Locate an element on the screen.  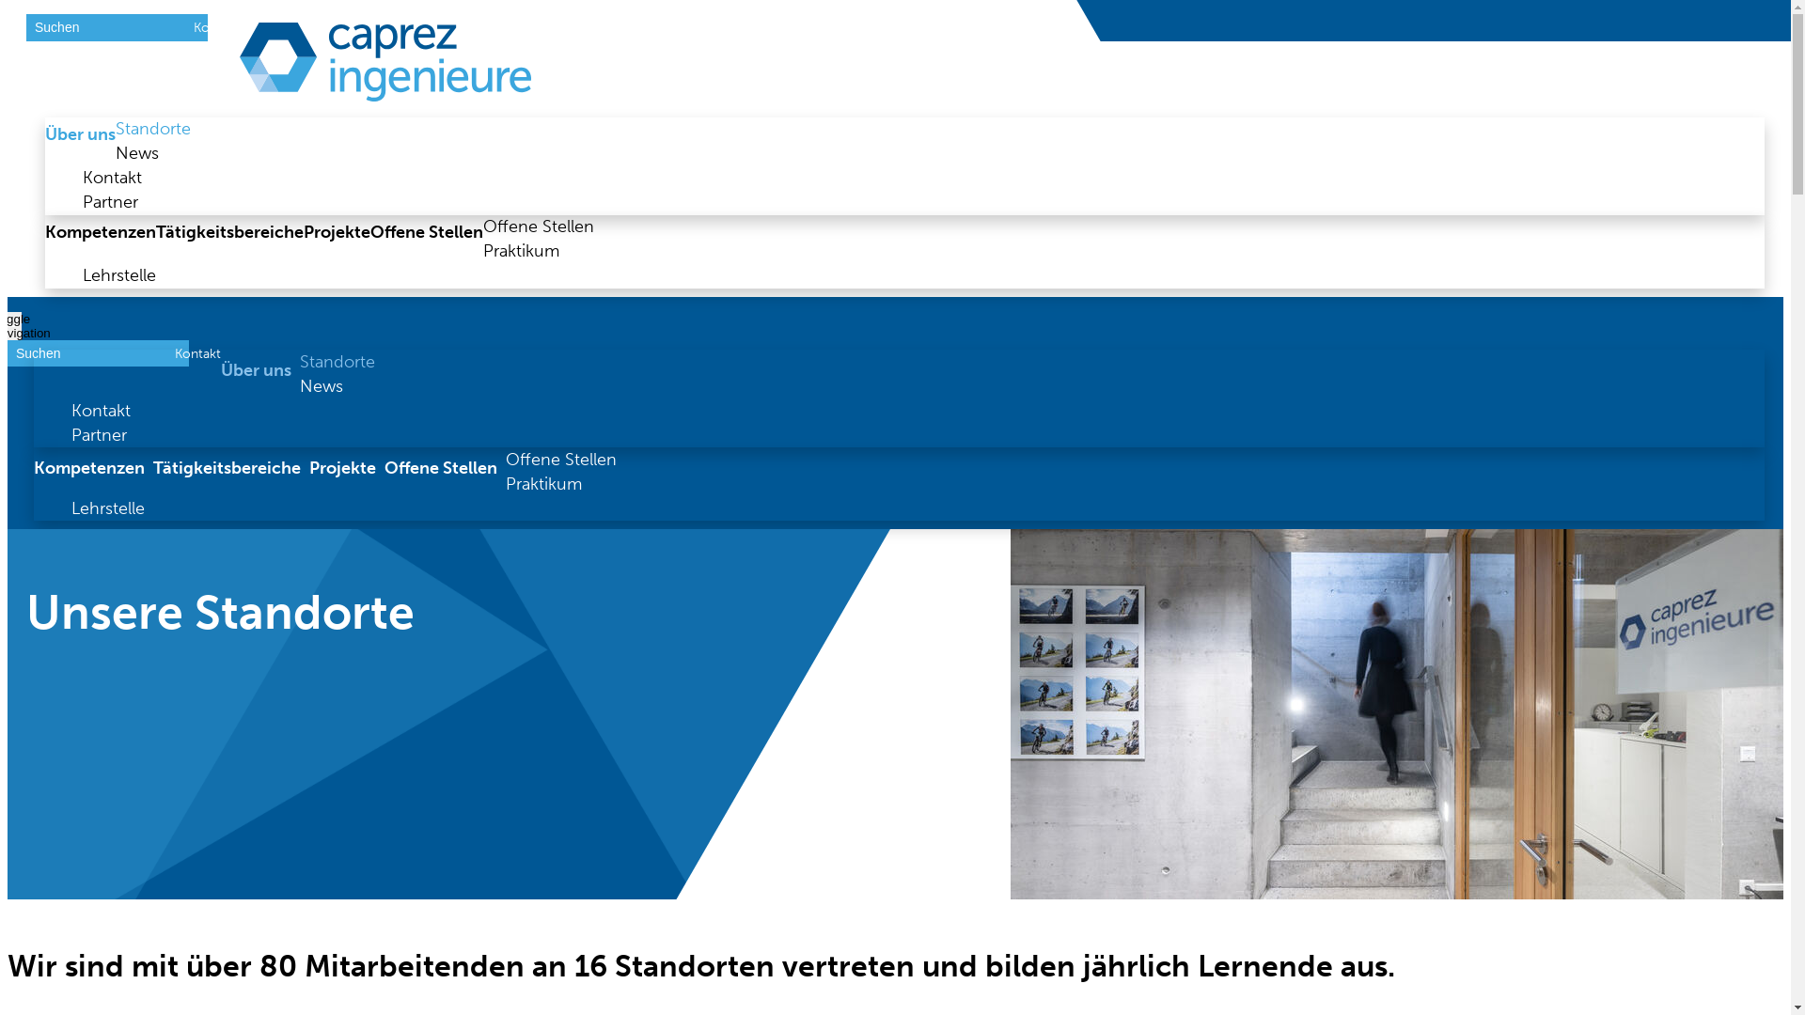
Offene Stellen is located at coordinates (427, 233).